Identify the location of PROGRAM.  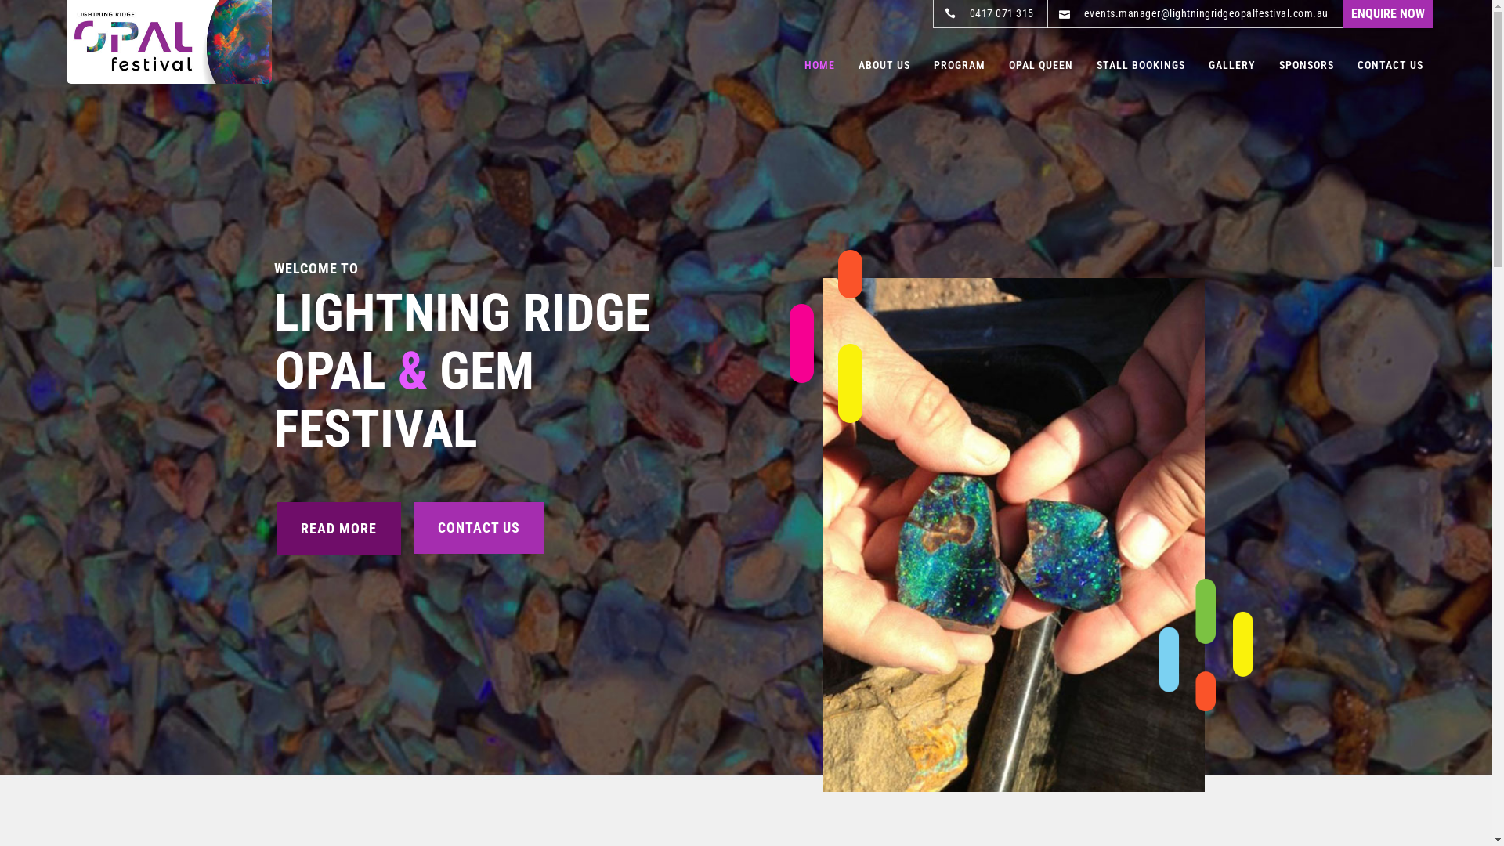
(960, 65).